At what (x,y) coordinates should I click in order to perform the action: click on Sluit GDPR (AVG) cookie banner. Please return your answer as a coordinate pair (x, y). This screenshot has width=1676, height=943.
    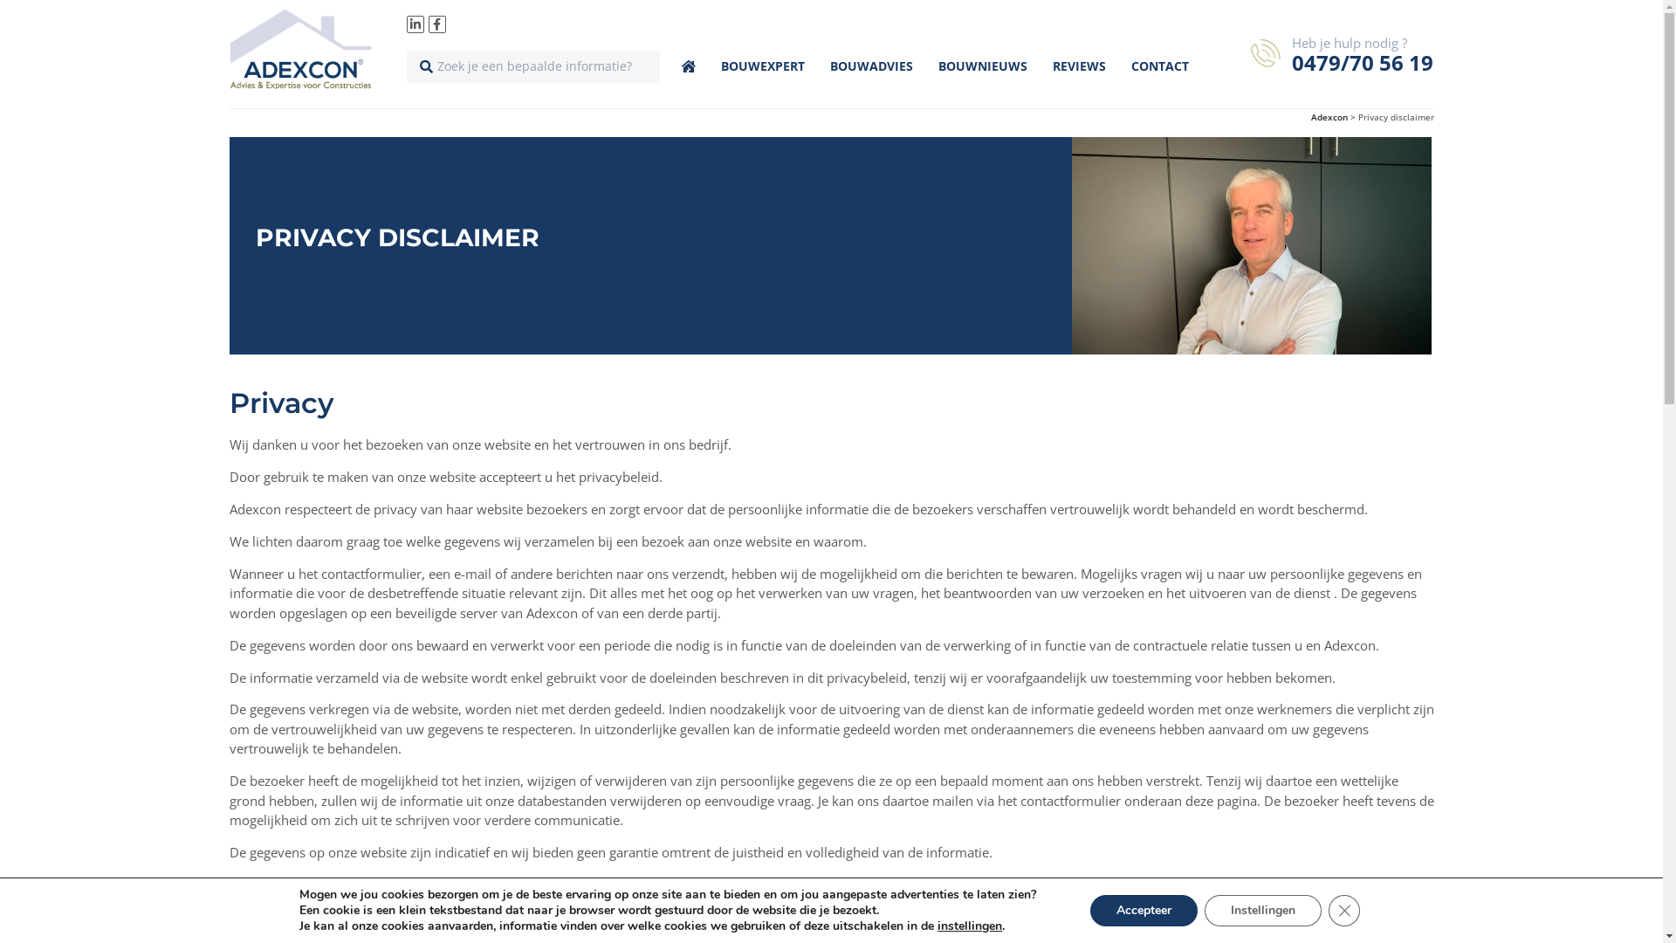
    Looking at the image, I should click on (1344, 911).